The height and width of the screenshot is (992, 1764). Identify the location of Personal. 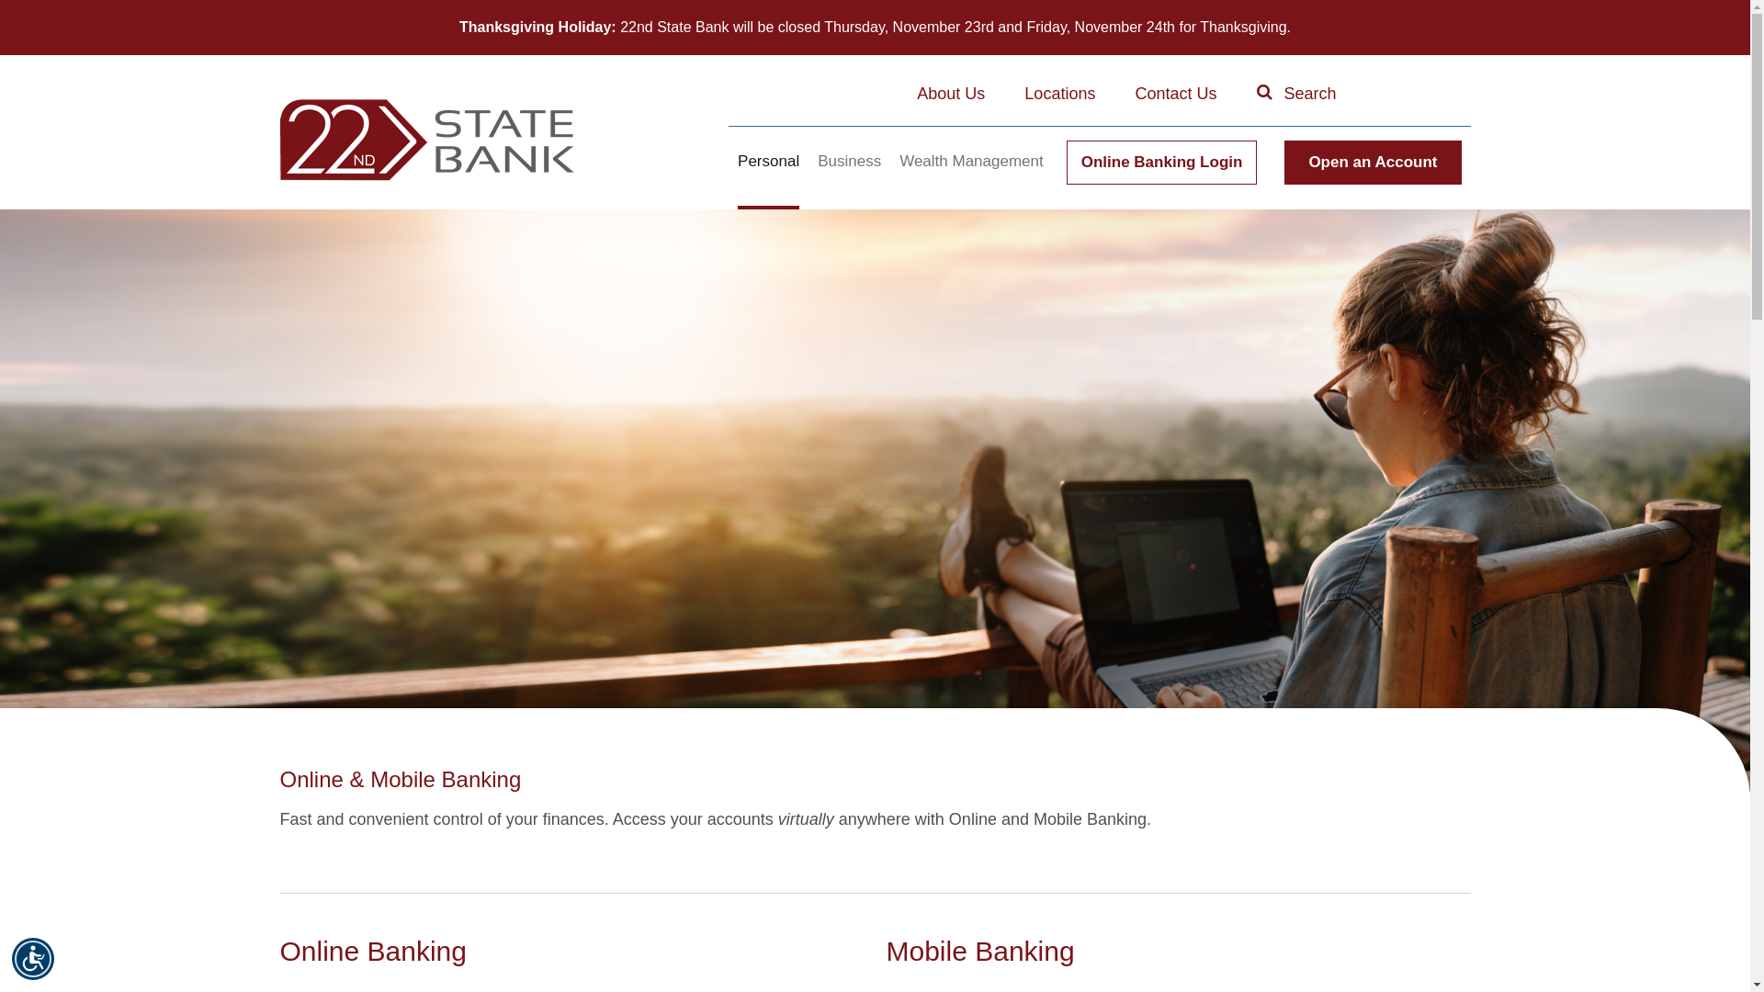
(768, 175).